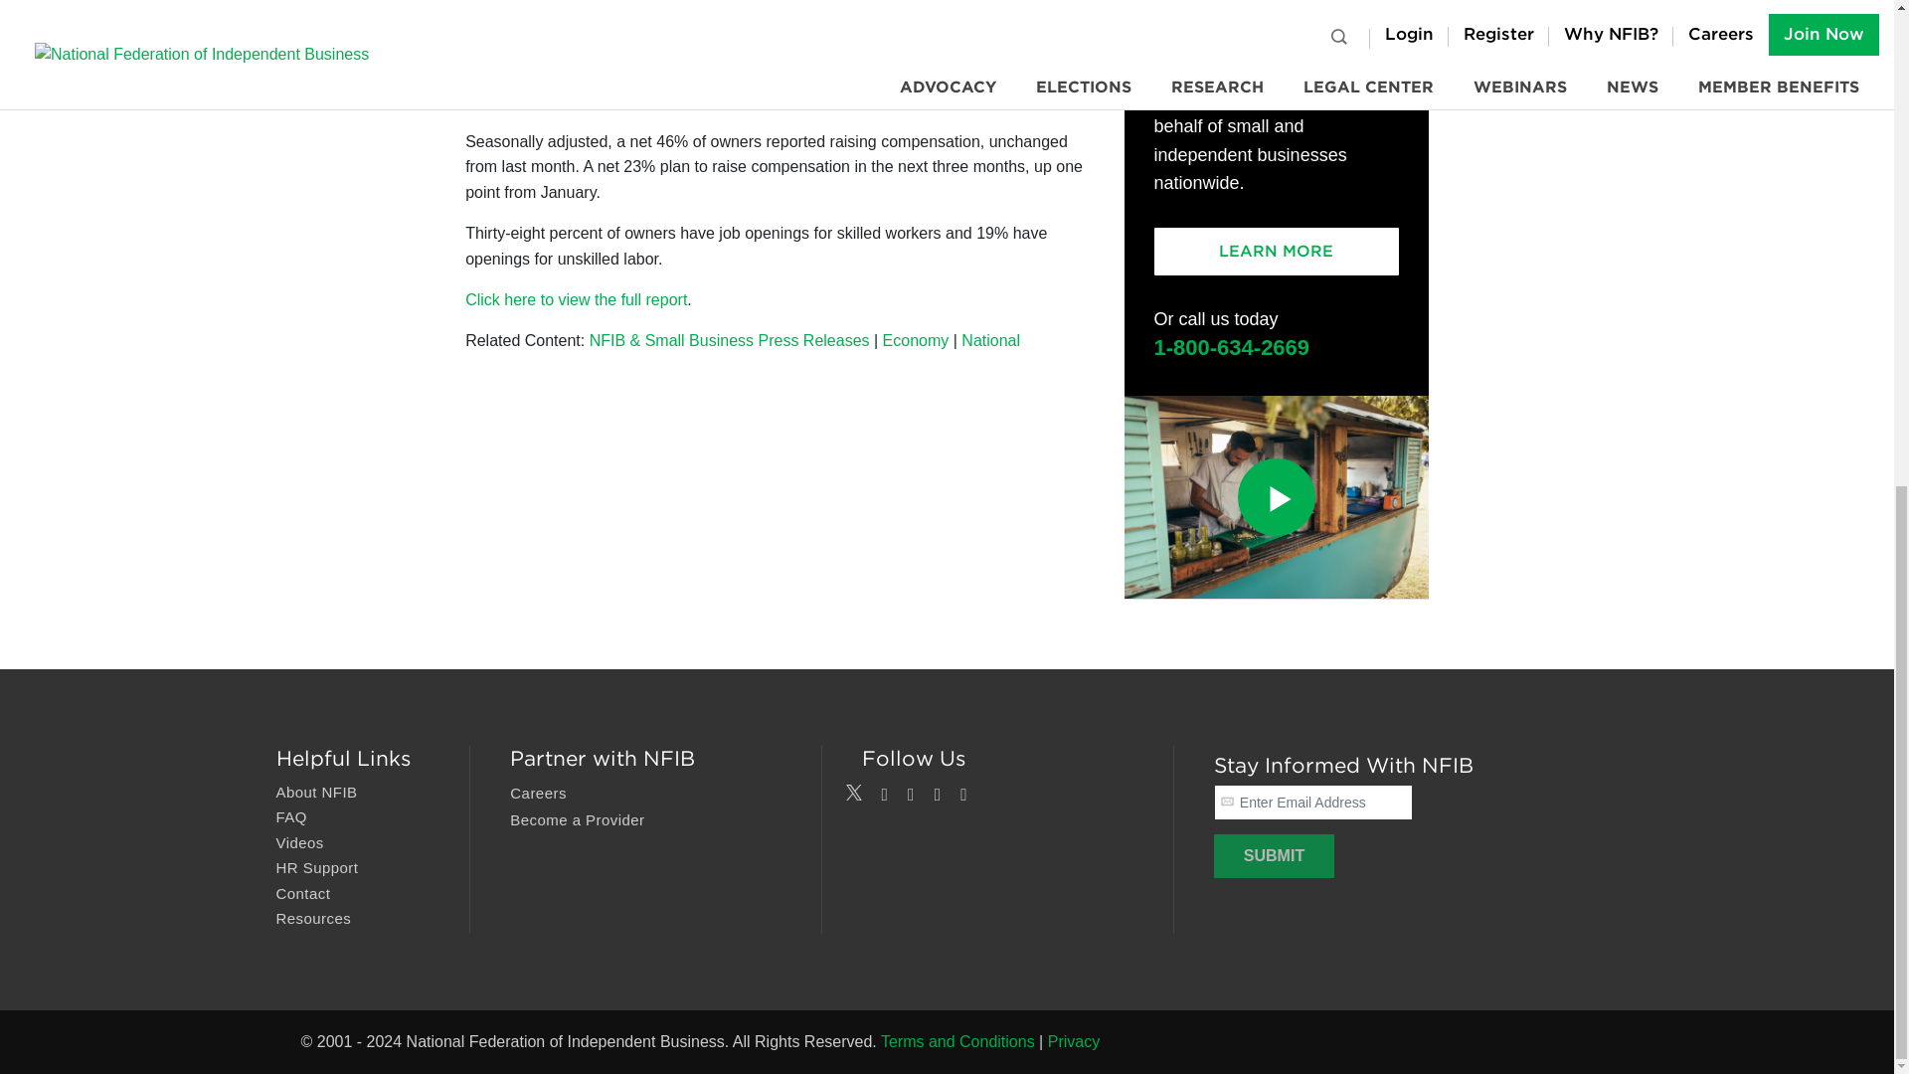 The height and width of the screenshot is (1074, 1909). I want to click on Submit, so click(1275, 856).